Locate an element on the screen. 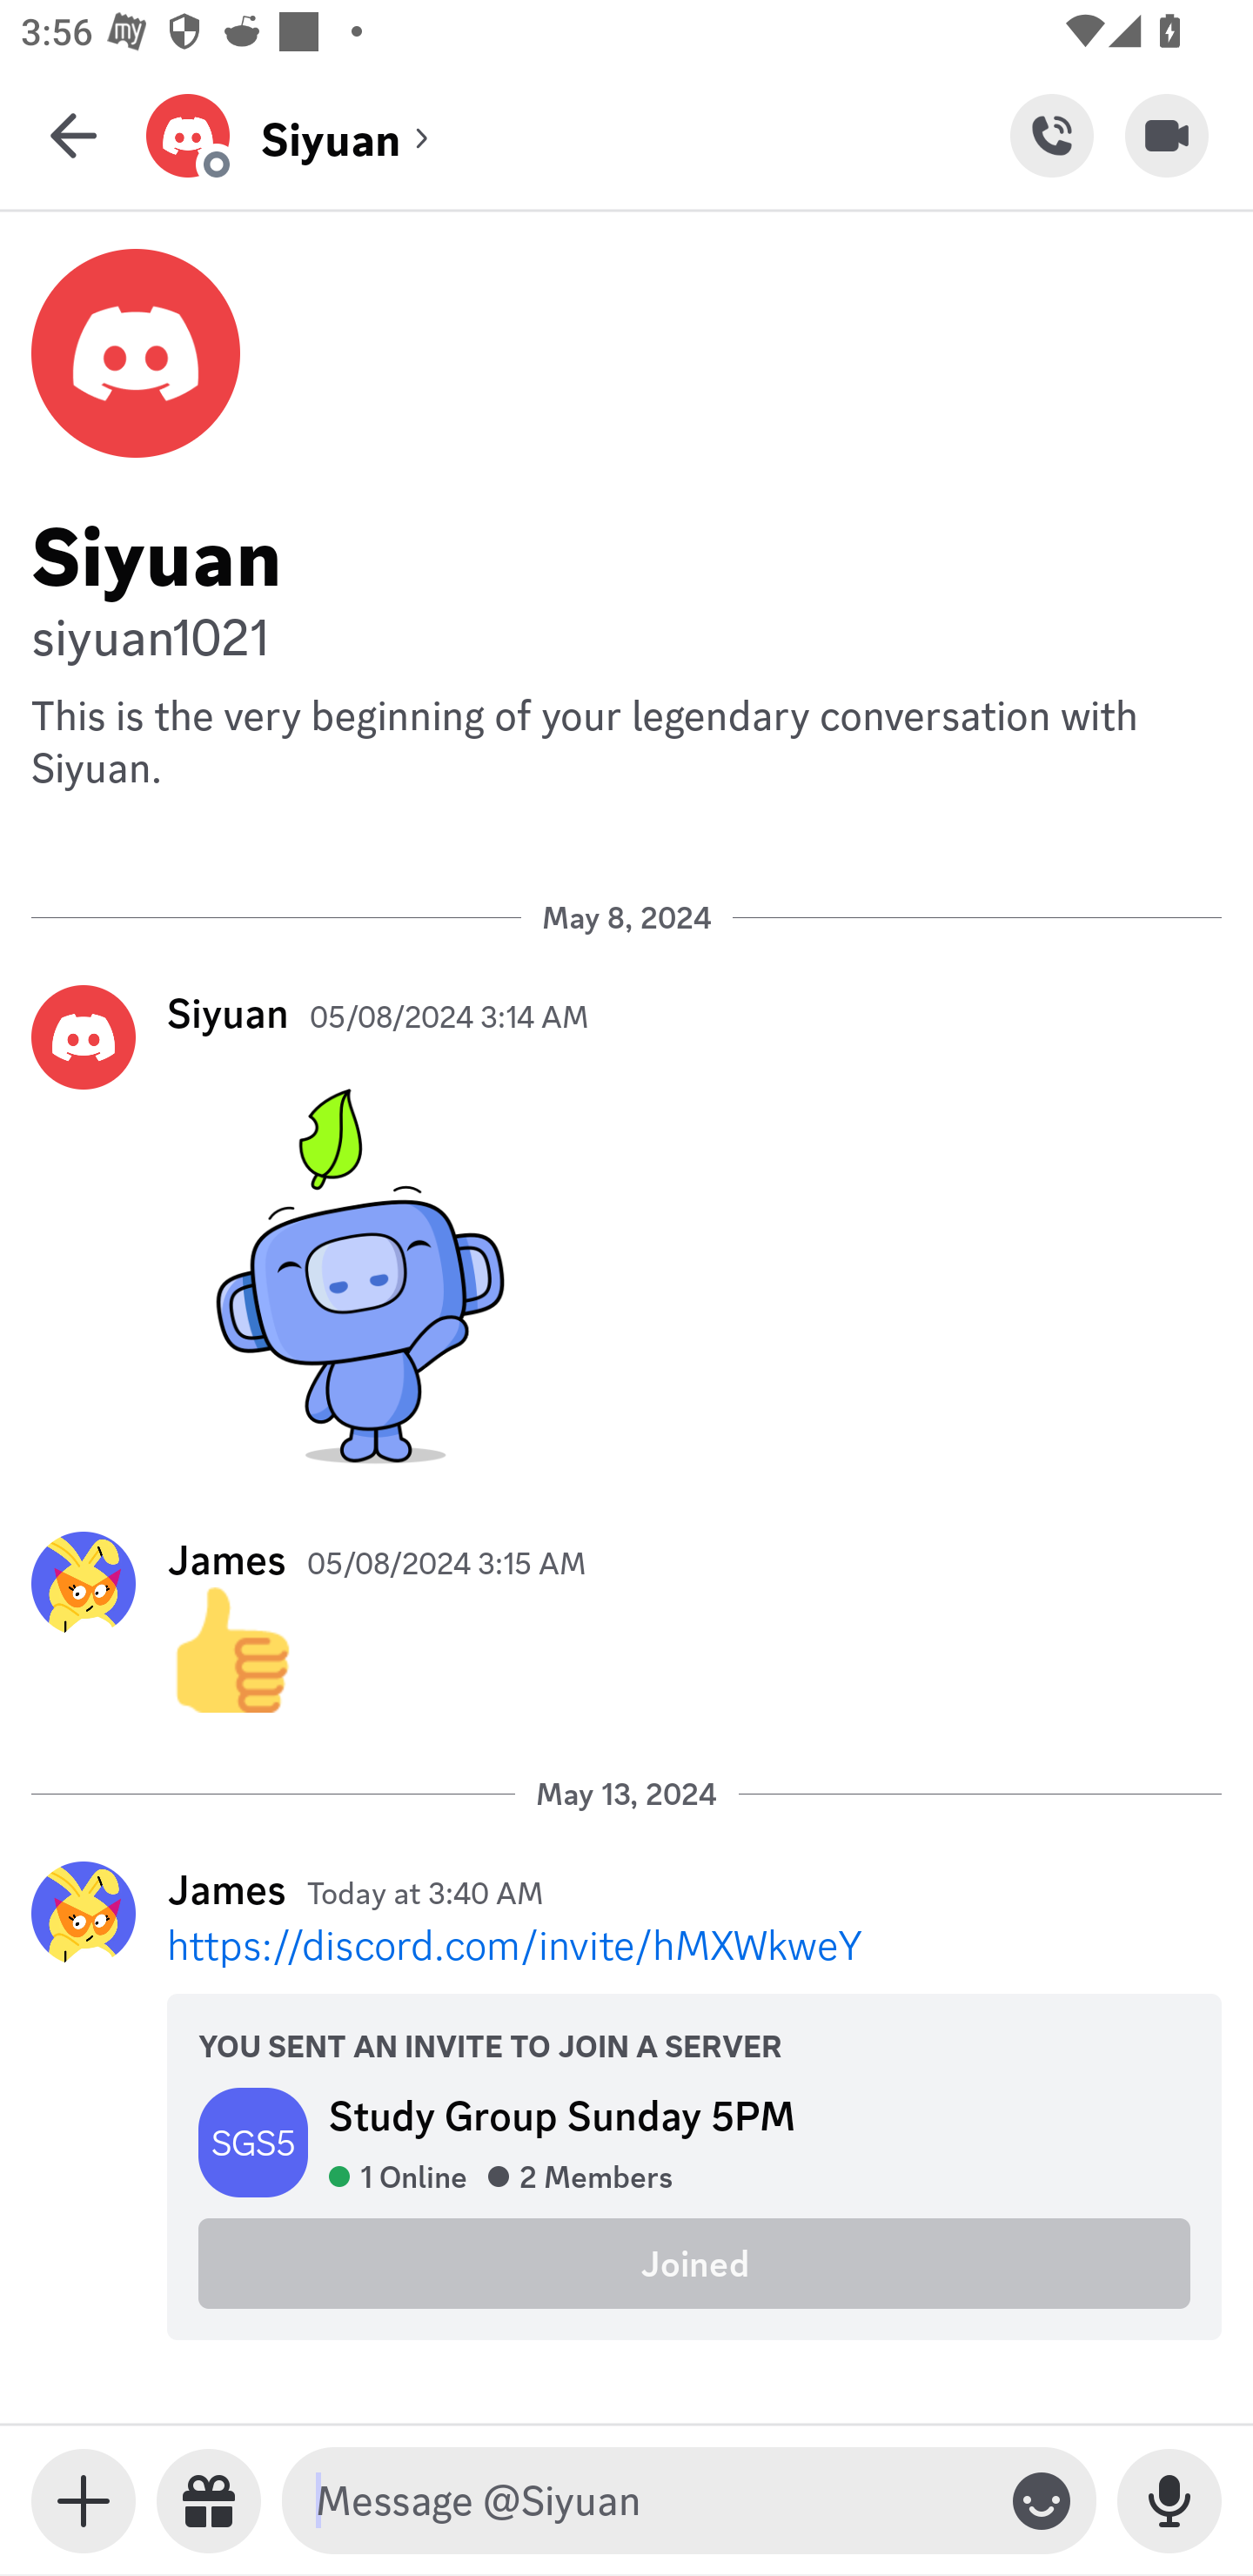 The height and width of the screenshot is (2576, 1253). James is located at coordinates (226, 1889).